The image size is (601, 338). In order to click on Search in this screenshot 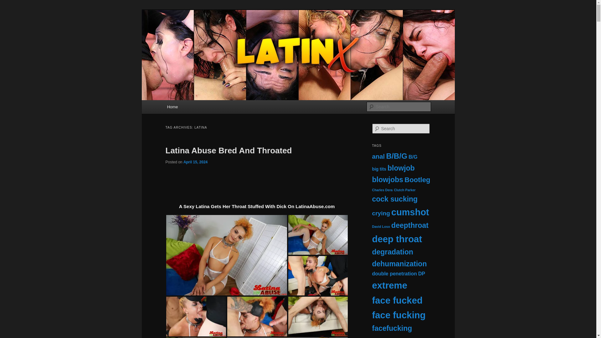, I will do `click(10, 3)`.